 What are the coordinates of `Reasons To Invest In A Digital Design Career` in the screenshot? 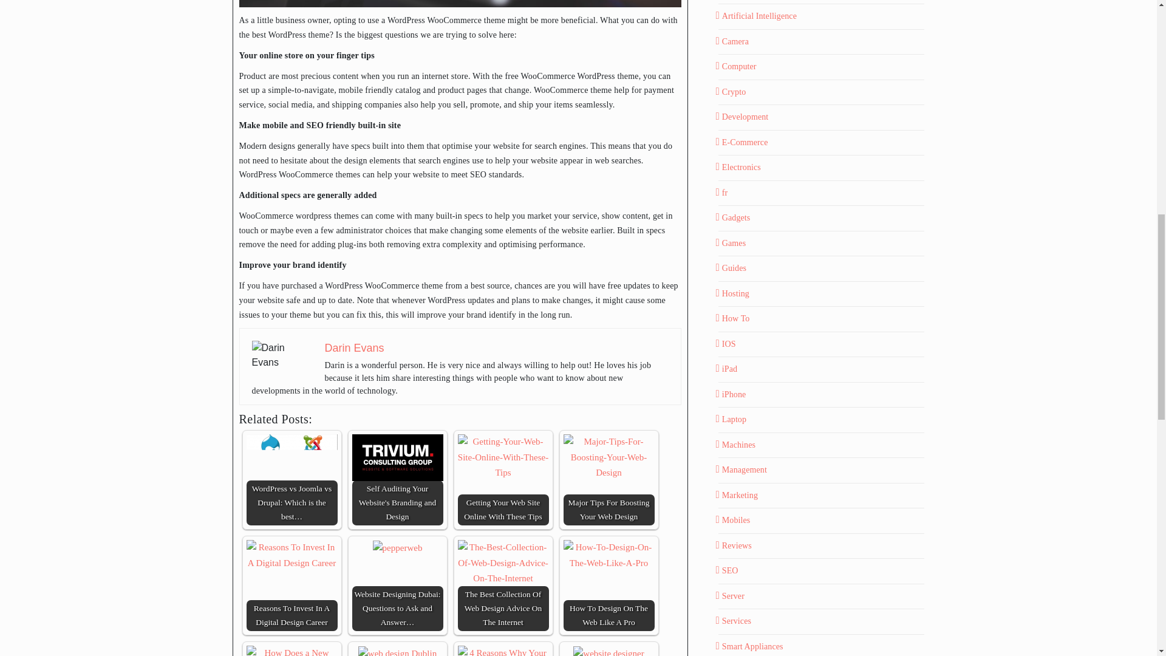 It's located at (291, 555).